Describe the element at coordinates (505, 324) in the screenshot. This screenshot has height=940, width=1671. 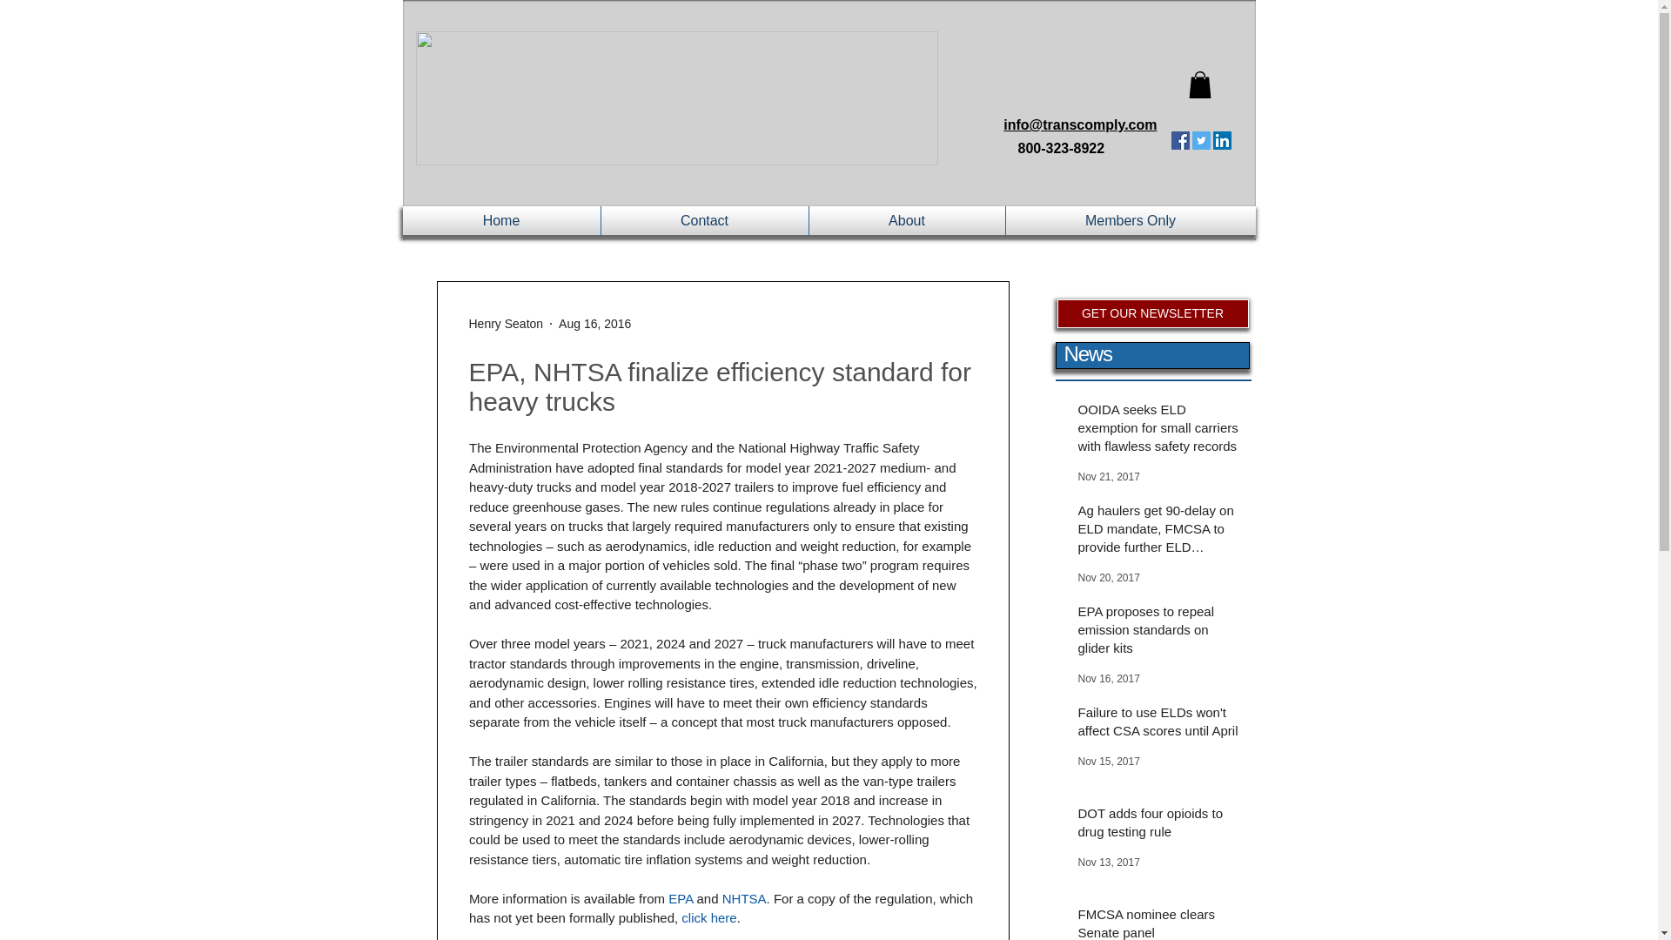
I see `Henry Seaton` at that location.